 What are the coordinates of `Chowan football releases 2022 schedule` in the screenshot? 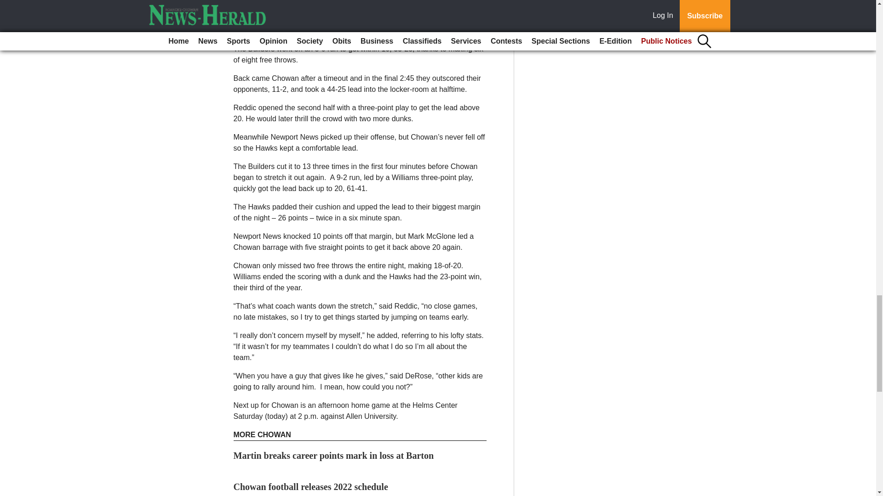 It's located at (311, 487).